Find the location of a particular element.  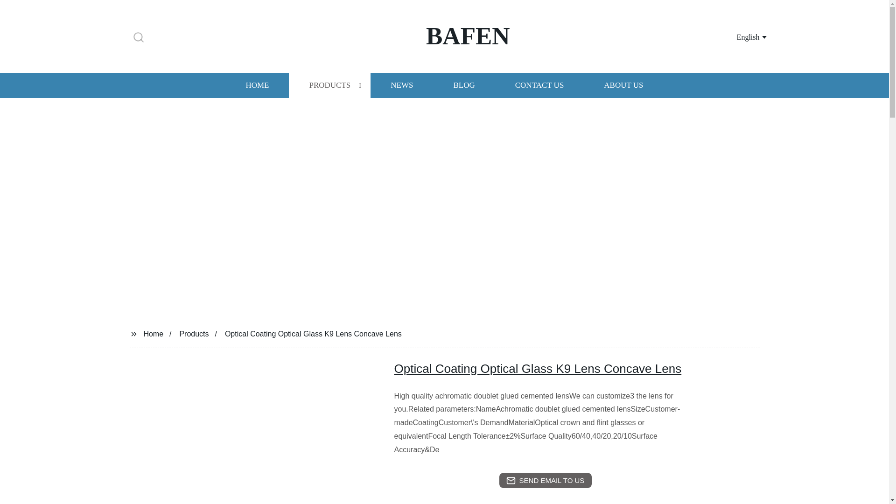

ABOUT US is located at coordinates (623, 85).